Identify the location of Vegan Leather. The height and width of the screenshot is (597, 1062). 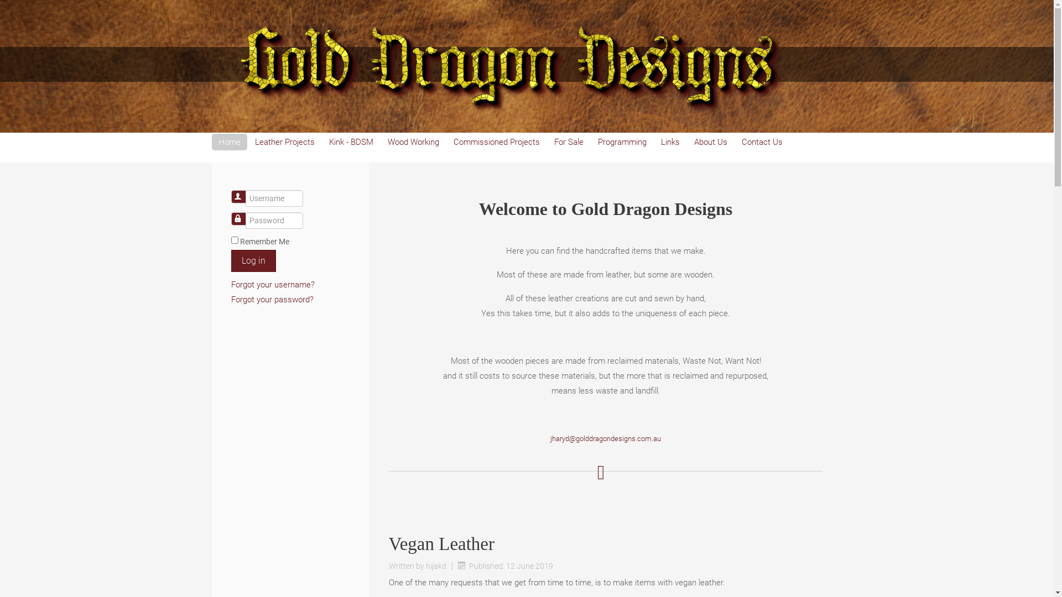
(441, 544).